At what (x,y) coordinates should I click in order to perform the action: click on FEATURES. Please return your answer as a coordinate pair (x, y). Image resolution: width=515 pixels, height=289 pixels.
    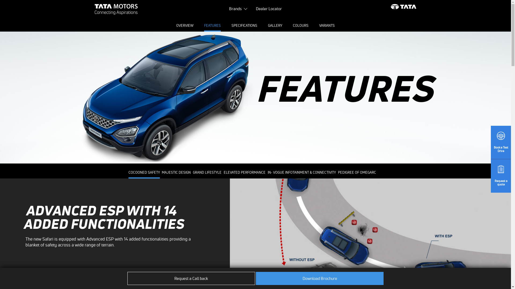
    Looking at the image, I should click on (212, 26).